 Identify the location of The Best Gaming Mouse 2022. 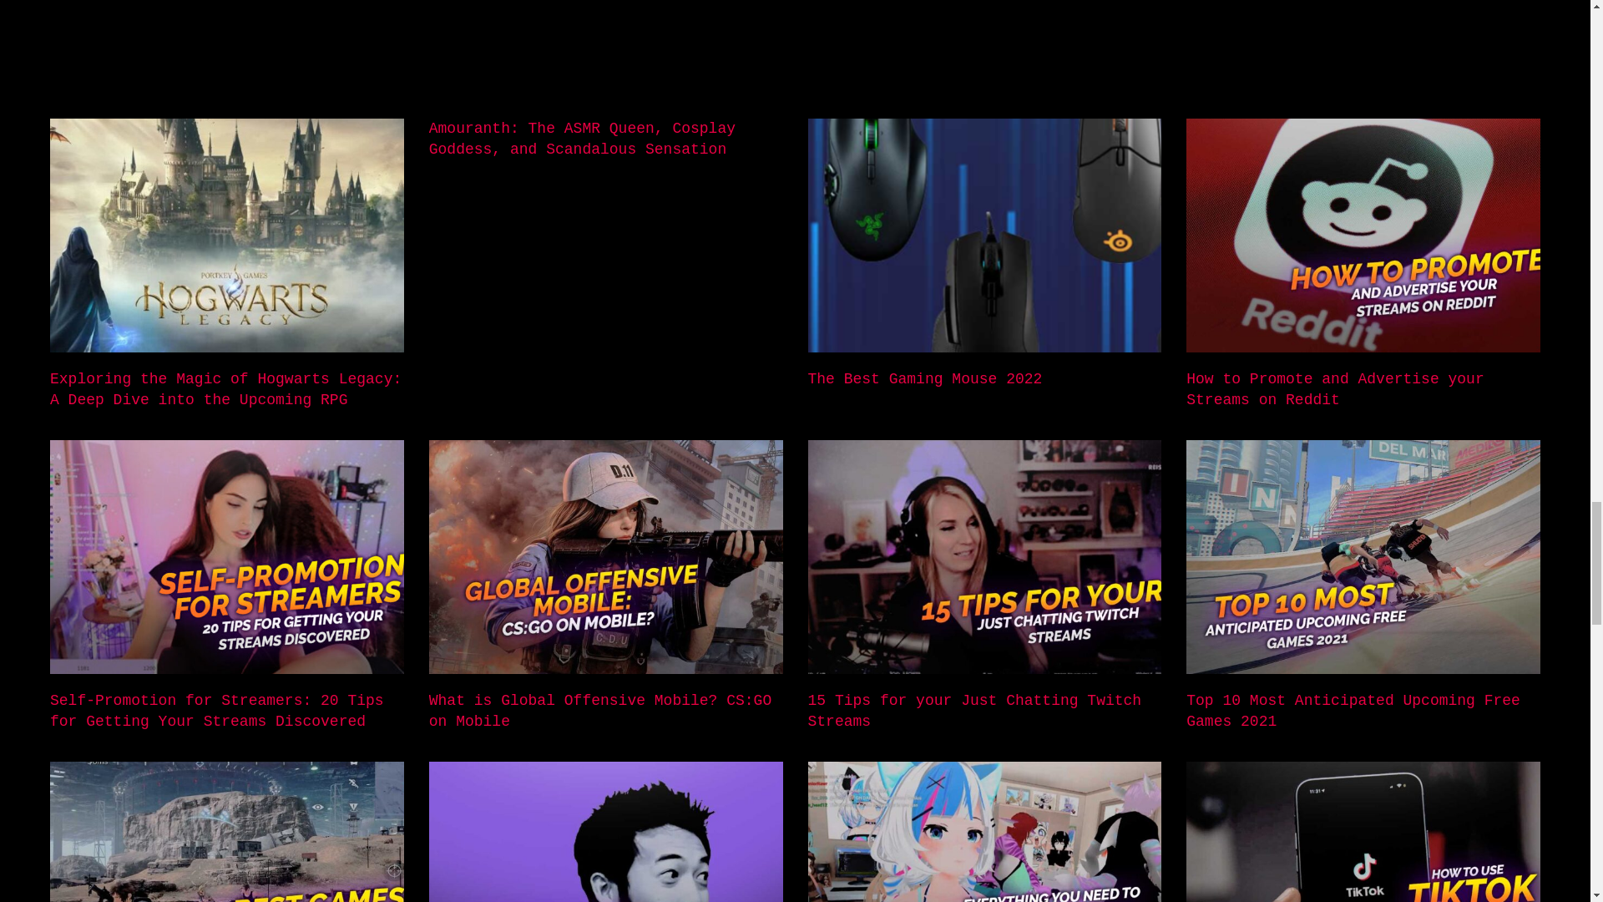
(925, 379).